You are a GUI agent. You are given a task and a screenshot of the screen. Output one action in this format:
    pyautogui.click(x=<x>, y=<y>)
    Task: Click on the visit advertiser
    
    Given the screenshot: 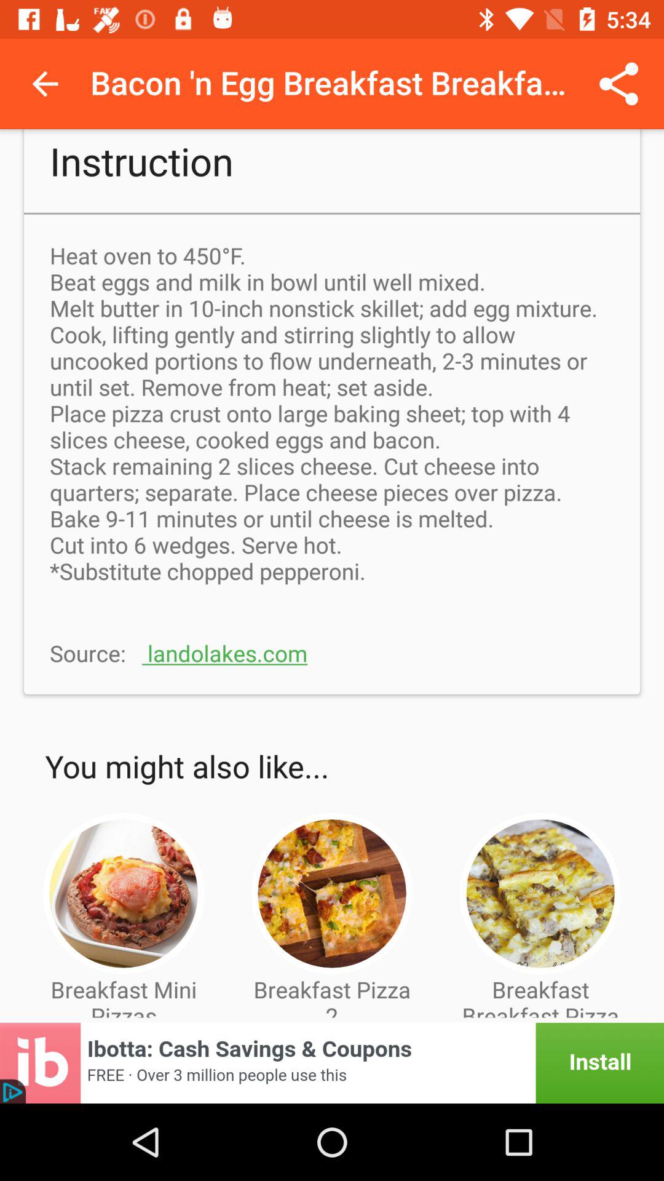 What is the action you would take?
    pyautogui.click(x=332, y=1063)
    